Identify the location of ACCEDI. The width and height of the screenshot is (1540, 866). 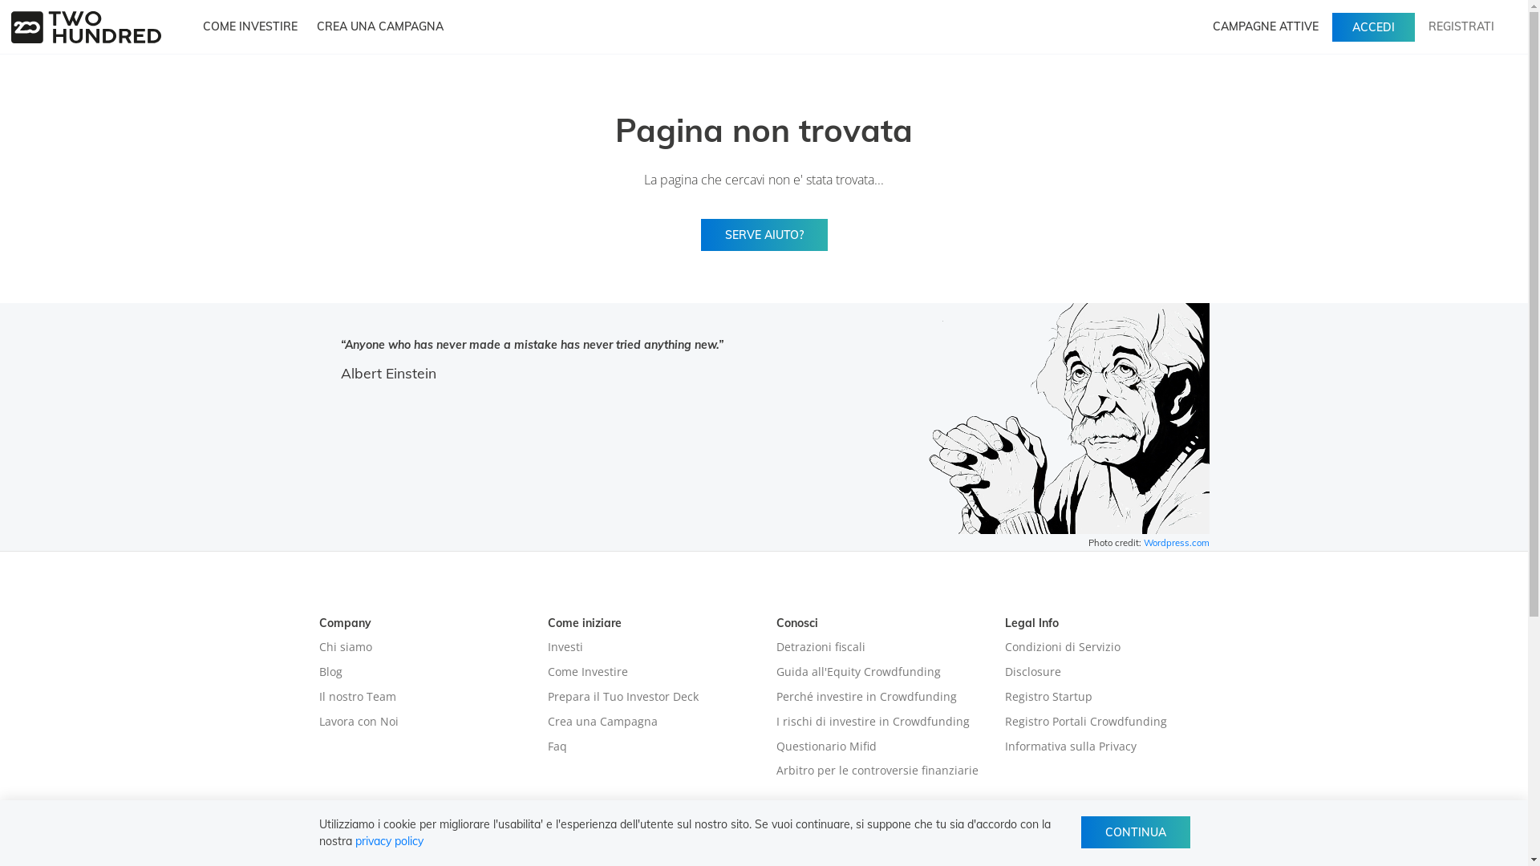
(1373, 27).